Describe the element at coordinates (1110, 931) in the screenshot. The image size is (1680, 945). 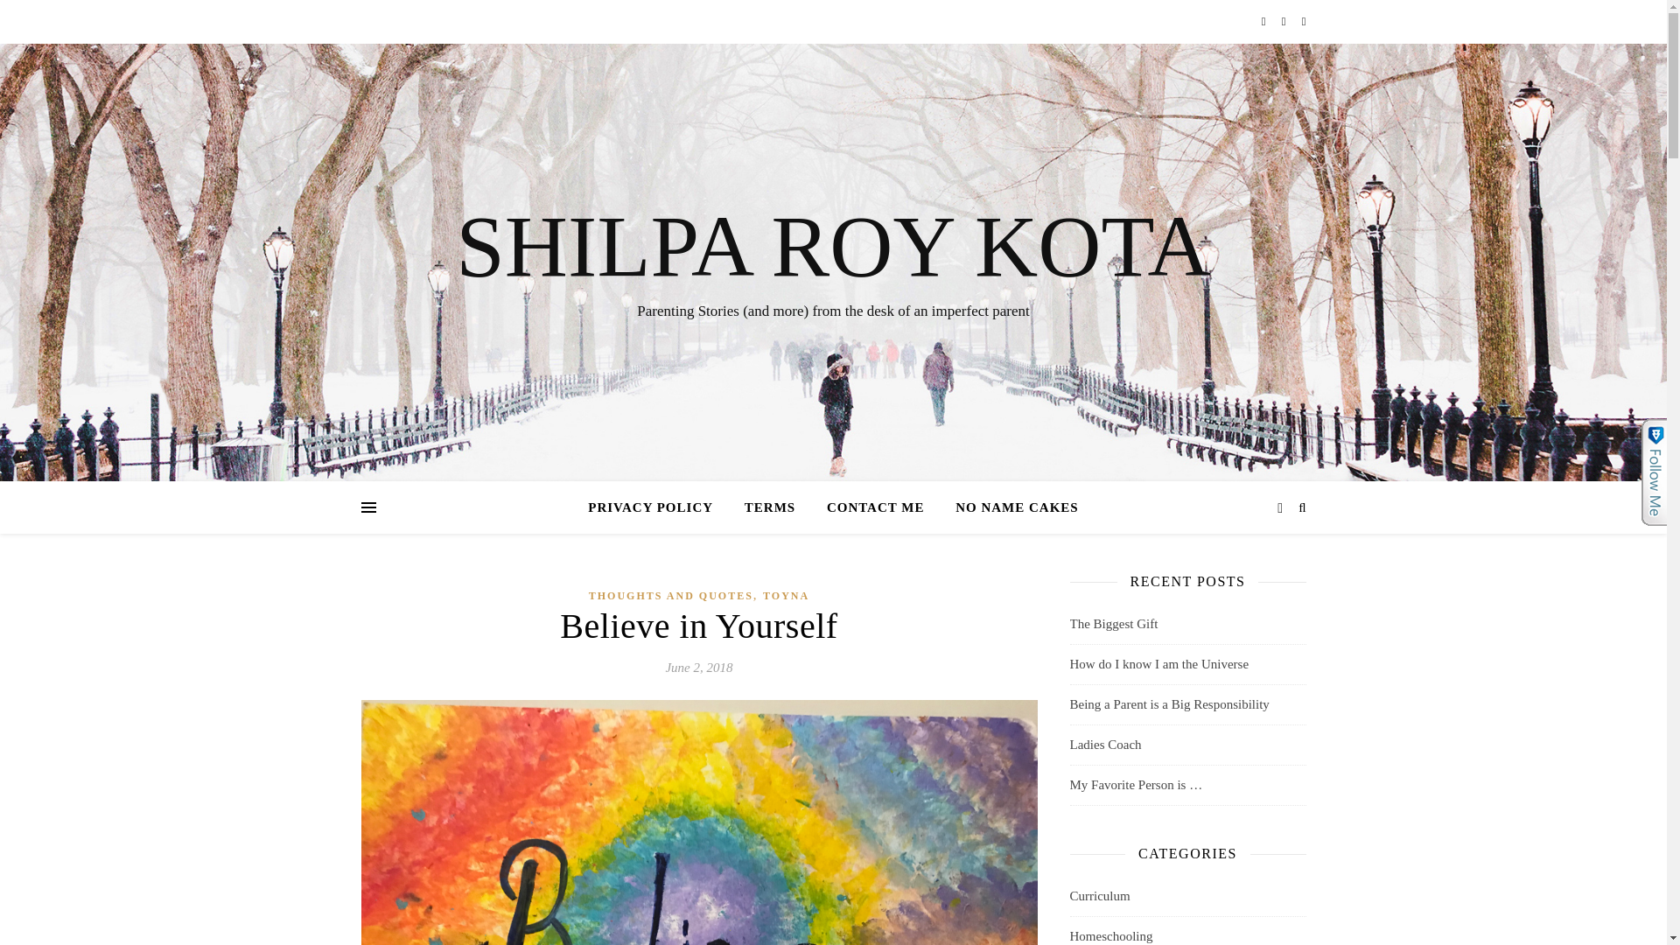
I see `Homeschooling` at that location.